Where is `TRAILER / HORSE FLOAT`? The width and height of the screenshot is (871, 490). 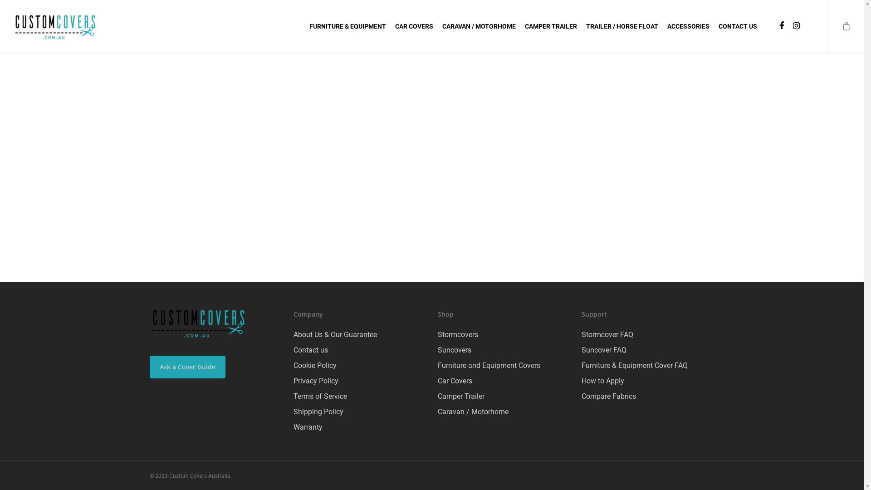
TRAILER / HORSE FLOAT is located at coordinates (622, 26).